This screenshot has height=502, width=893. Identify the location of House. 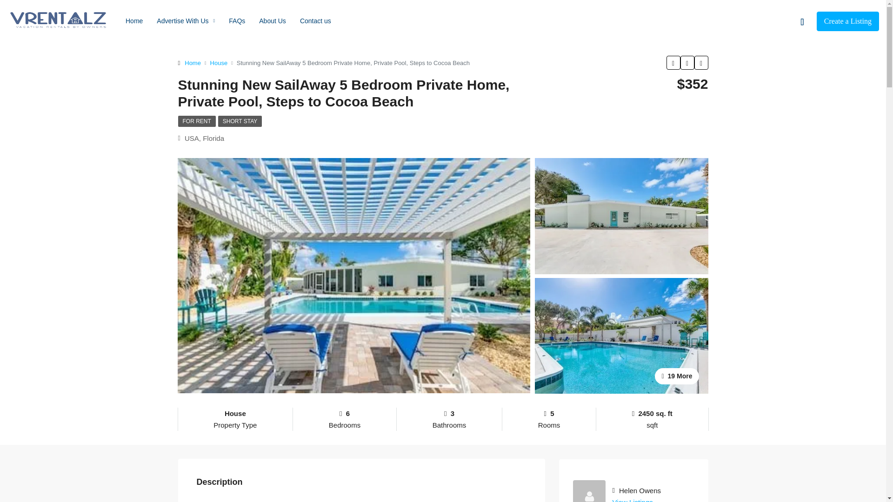
(219, 62).